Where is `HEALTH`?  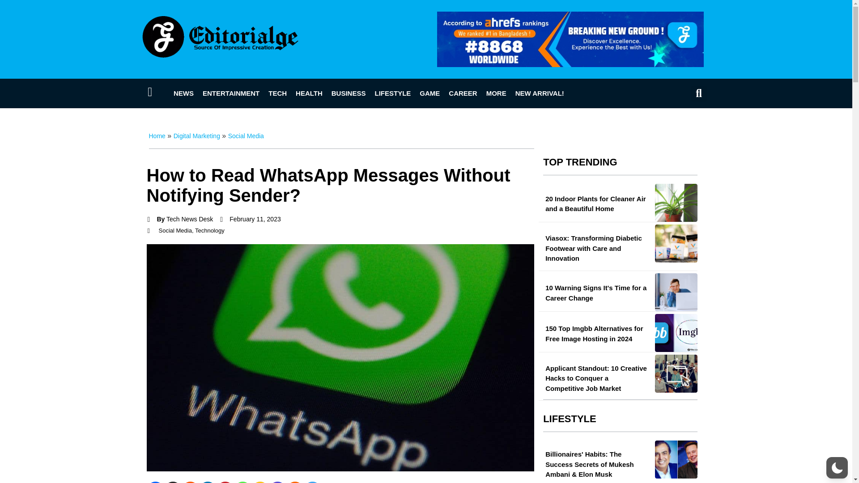
HEALTH is located at coordinates (309, 93).